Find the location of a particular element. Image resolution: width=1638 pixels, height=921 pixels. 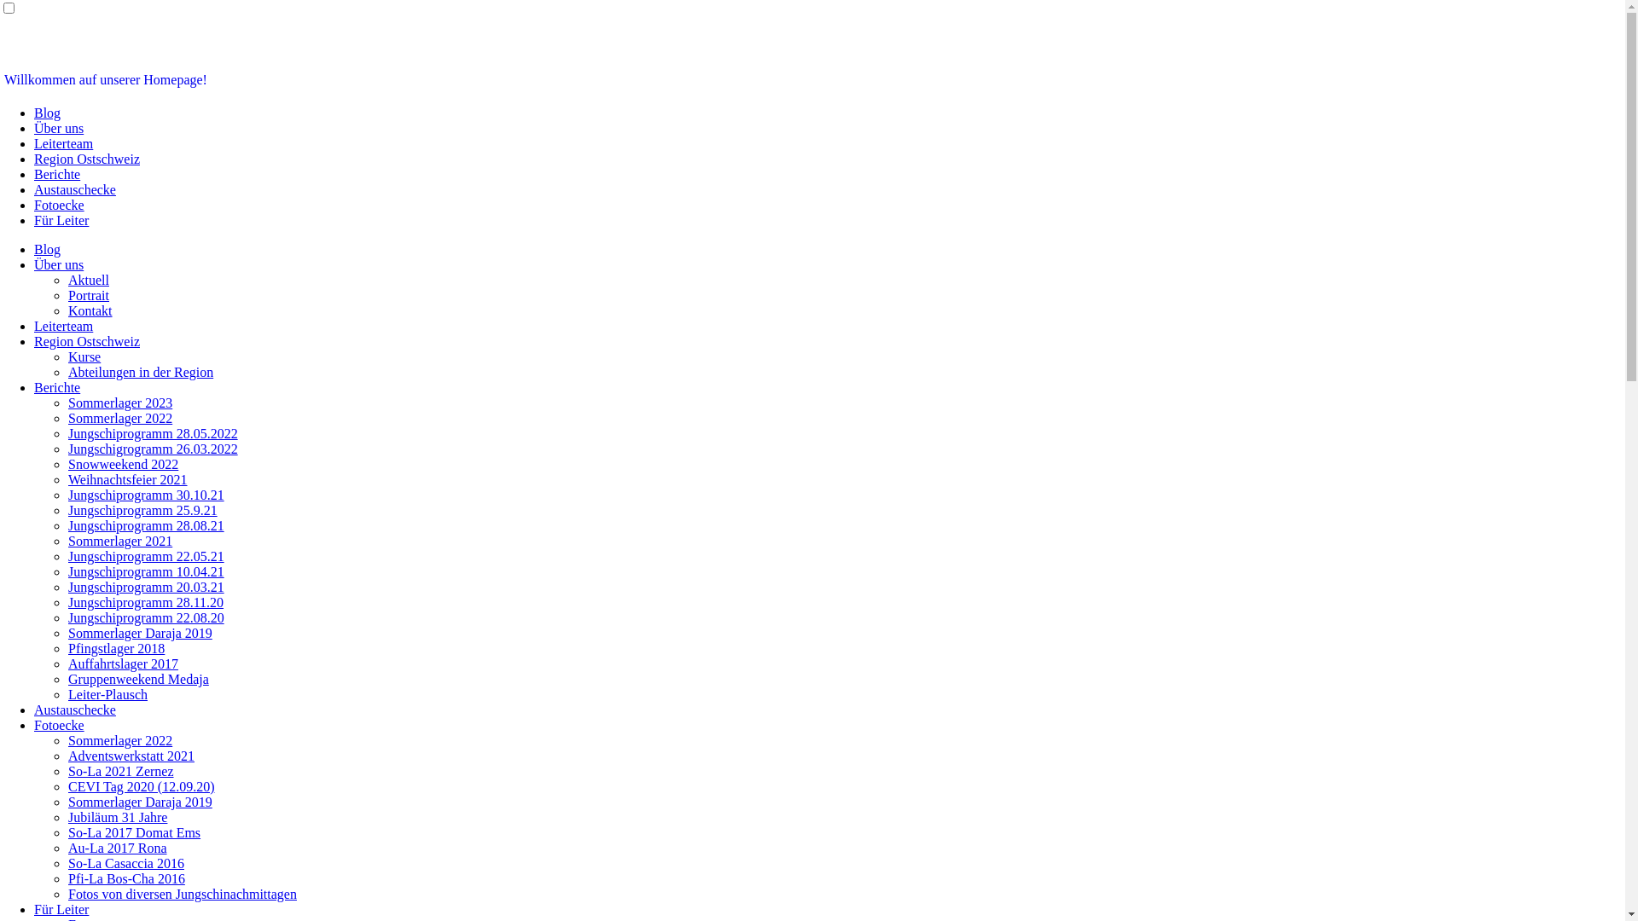

Fotoecke is located at coordinates (60, 205).